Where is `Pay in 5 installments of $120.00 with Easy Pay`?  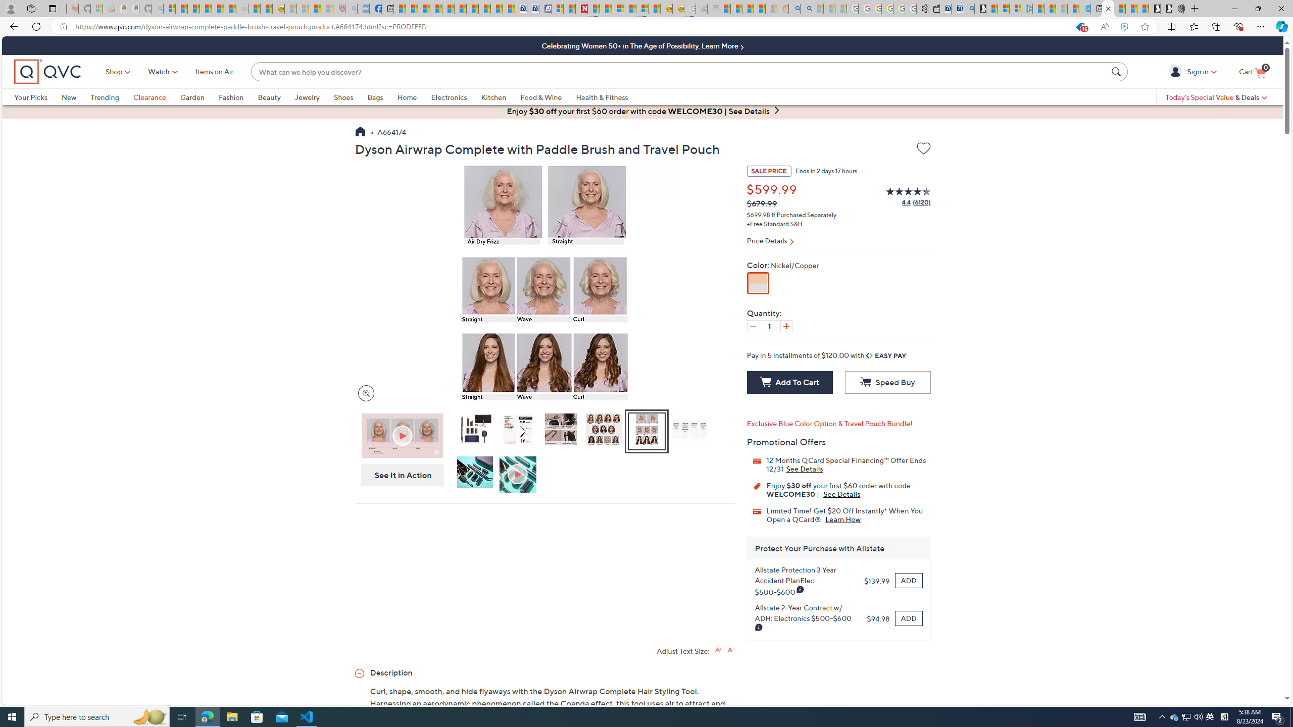 Pay in 5 installments of $120.00 with Easy Pay is located at coordinates (827, 355).